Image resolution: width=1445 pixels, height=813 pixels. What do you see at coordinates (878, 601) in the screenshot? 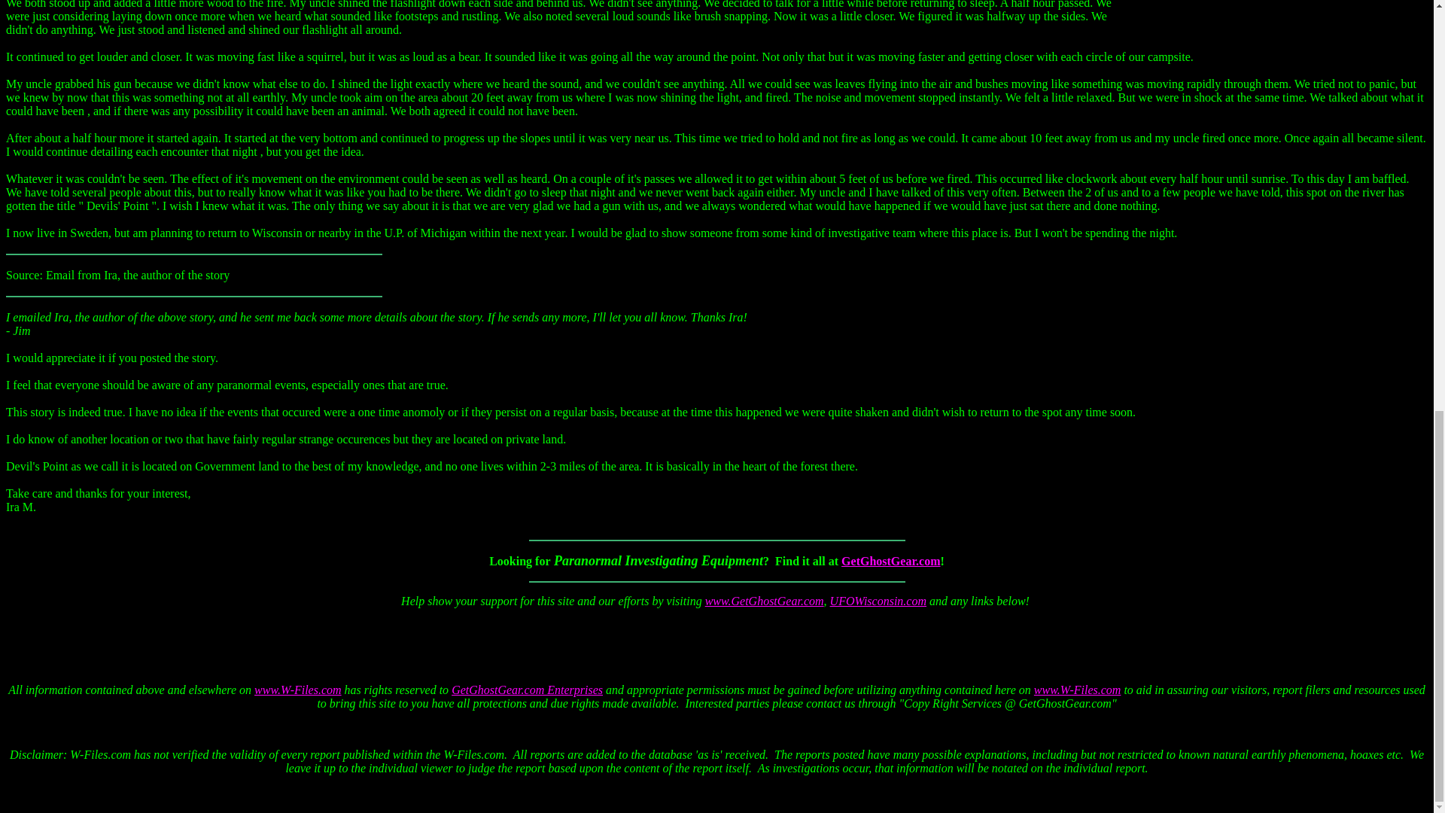
I see `UFOWisconsin.com` at bounding box center [878, 601].